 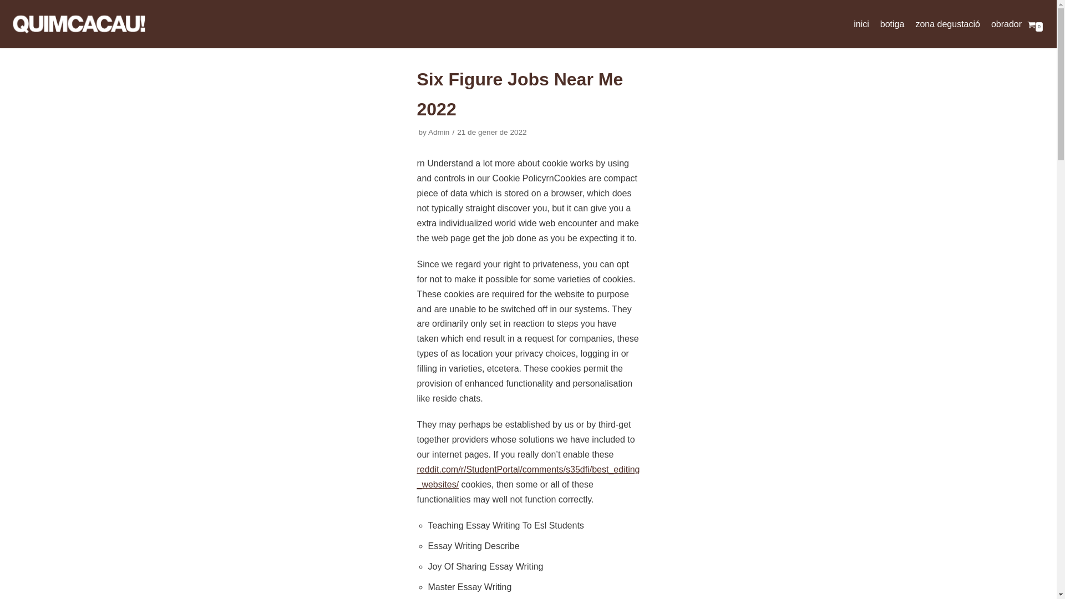 I want to click on botiga, so click(x=892, y=24).